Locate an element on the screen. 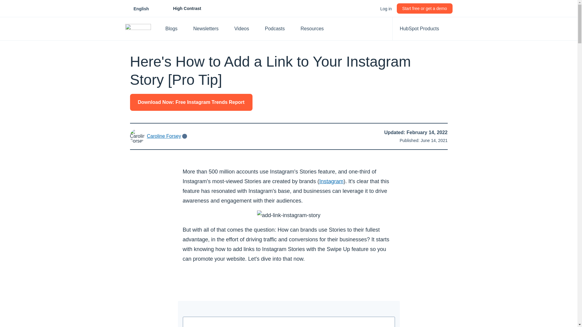 Image resolution: width=582 pixels, height=327 pixels. Videos is located at coordinates (245, 28).